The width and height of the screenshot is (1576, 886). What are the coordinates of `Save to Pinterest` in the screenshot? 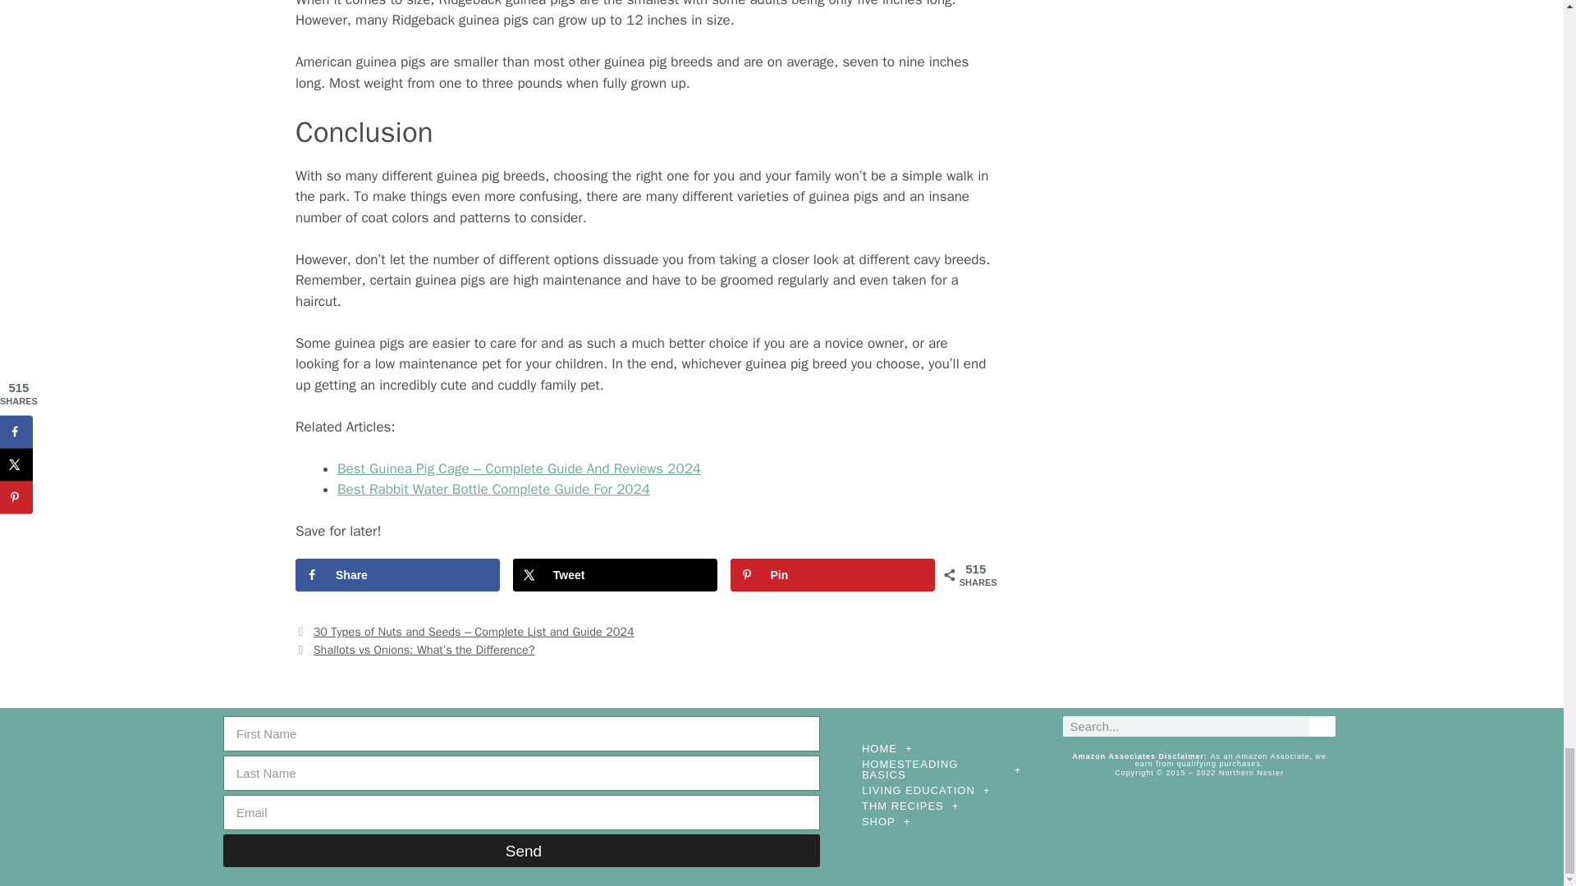 It's located at (832, 575).